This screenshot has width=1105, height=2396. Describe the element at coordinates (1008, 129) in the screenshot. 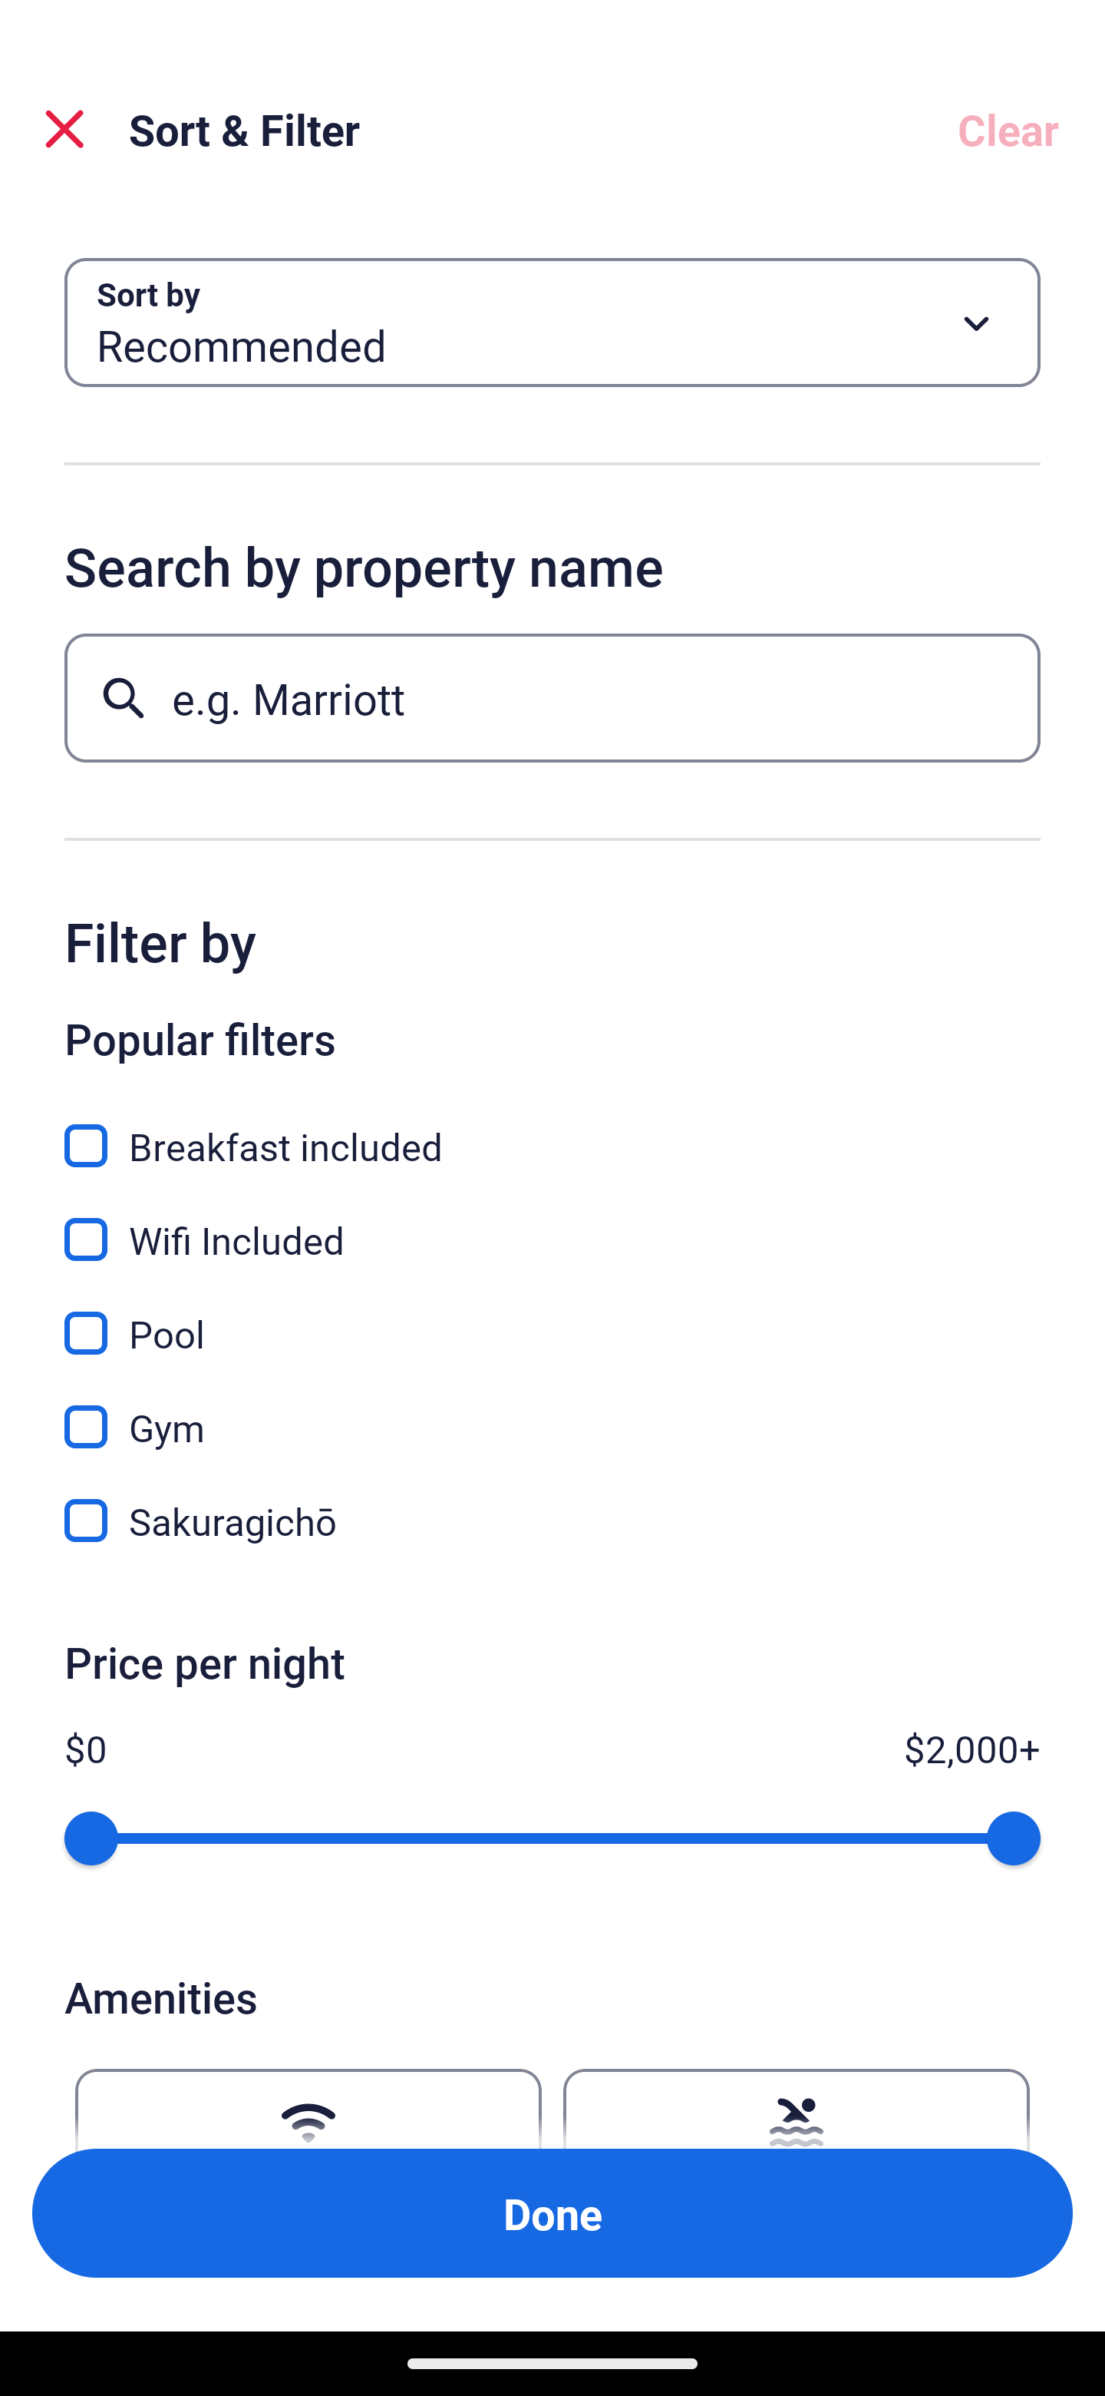

I see `Clear` at that location.